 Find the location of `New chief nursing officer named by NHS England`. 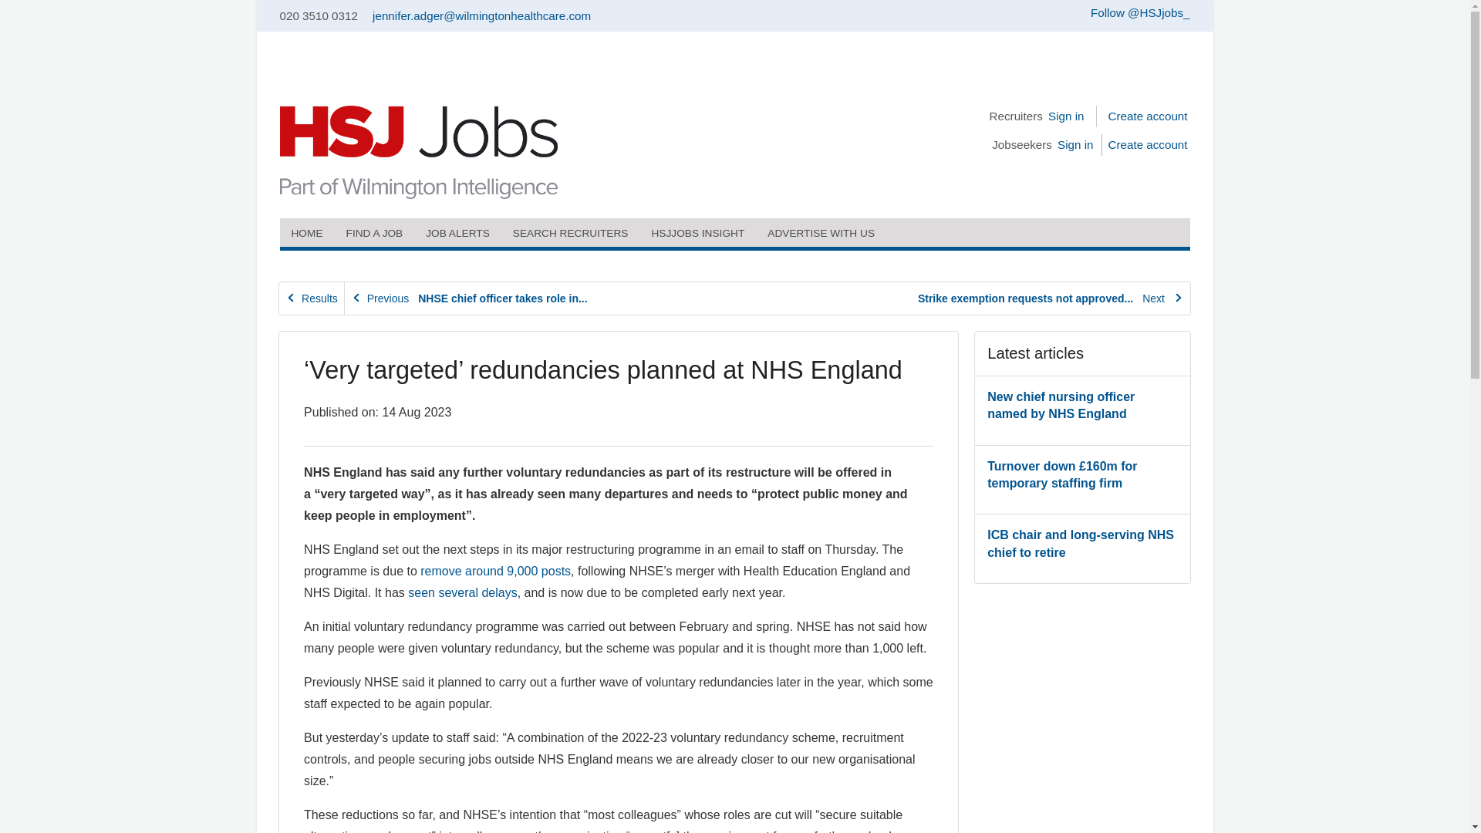

New chief nursing officer named by NHS England is located at coordinates (1061, 406).